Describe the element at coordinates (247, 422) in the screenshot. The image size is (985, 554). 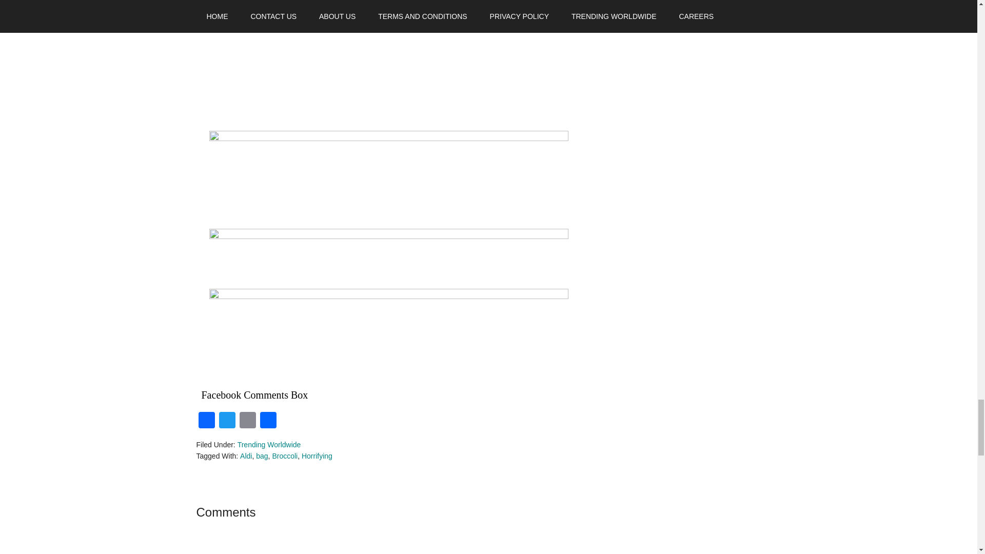
I see `Email` at that location.